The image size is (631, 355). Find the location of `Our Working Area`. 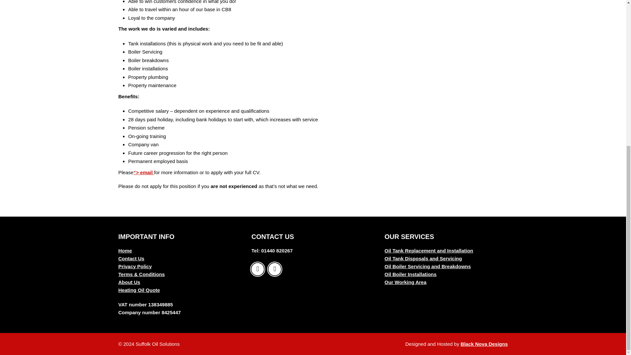

Our Working Area is located at coordinates (405, 282).